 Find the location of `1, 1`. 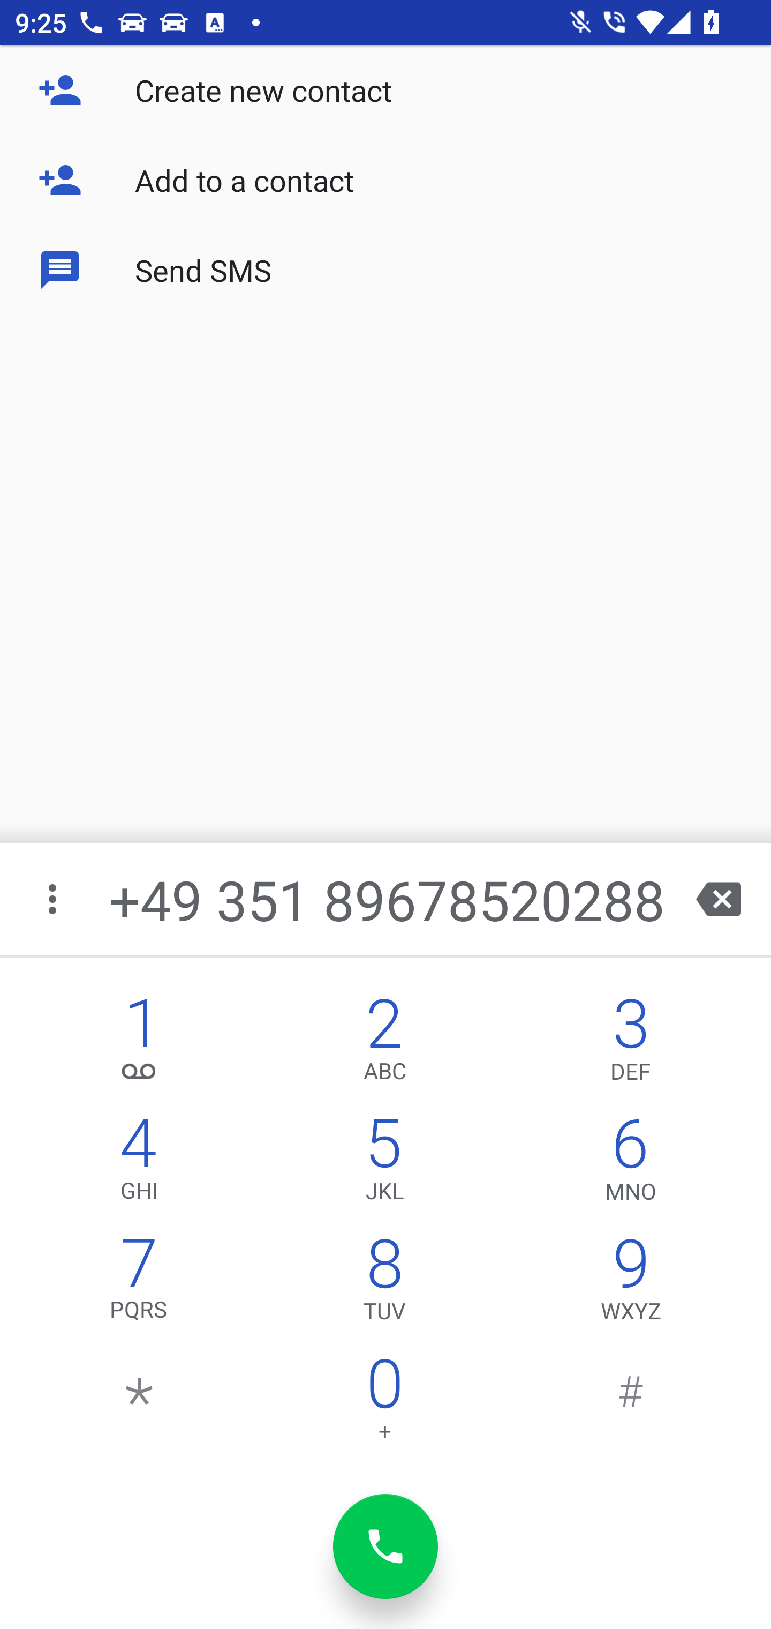

1, 1 is located at coordinates (139, 1044).